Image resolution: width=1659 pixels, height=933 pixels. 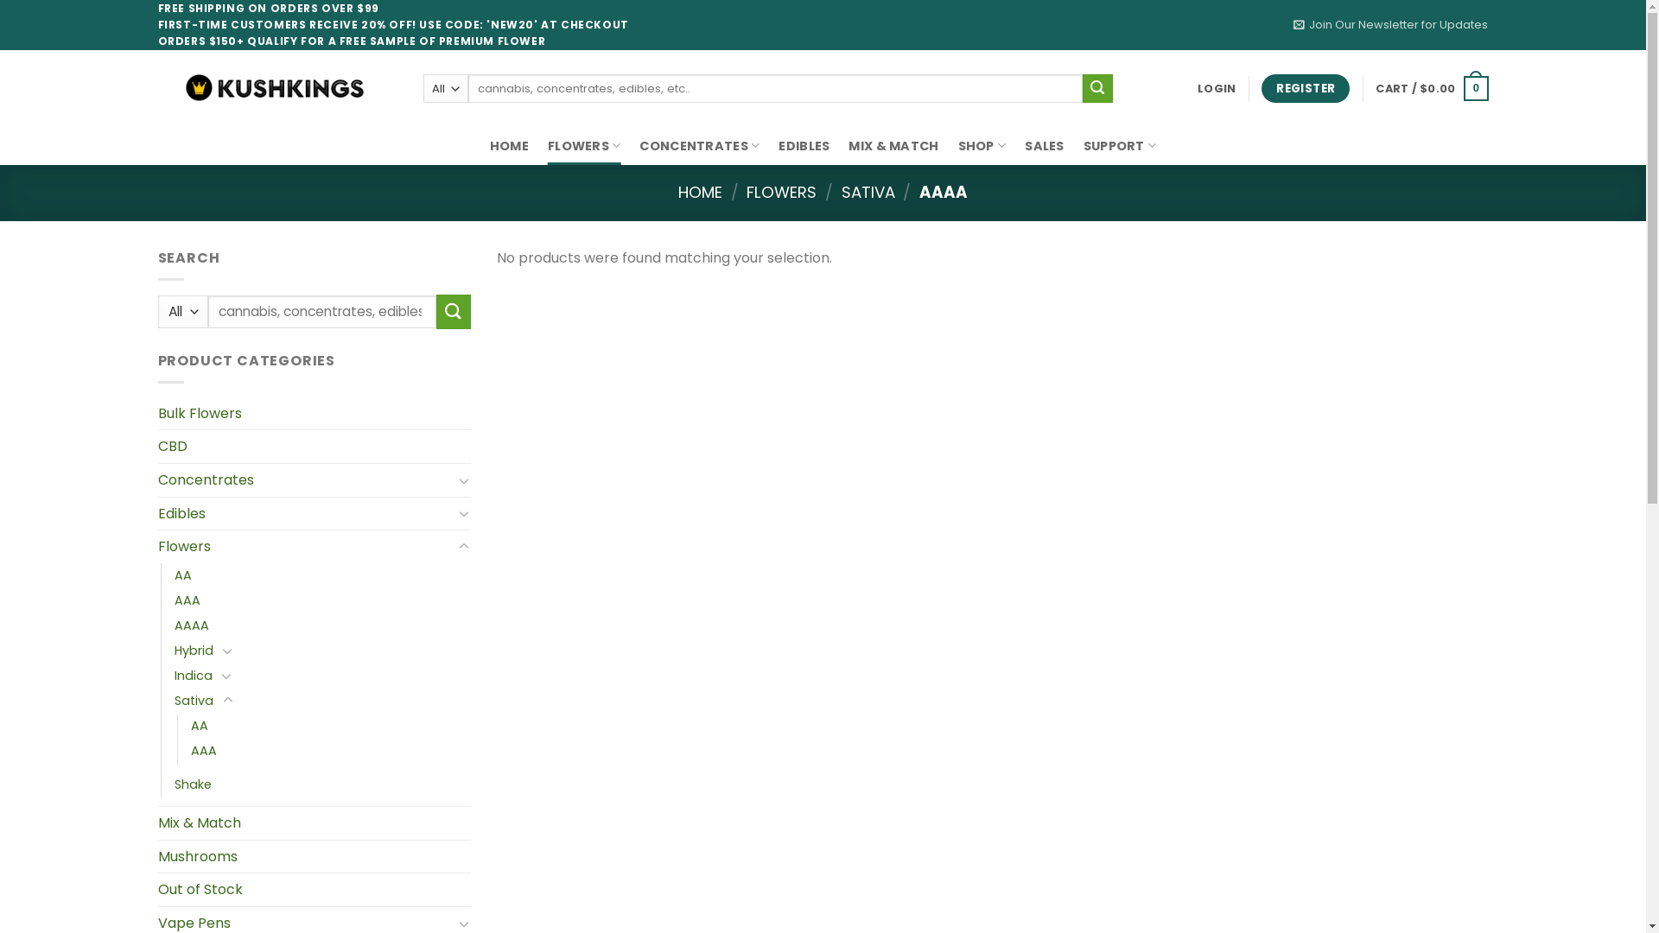 What do you see at coordinates (305, 547) in the screenshot?
I see `Flowers` at bounding box center [305, 547].